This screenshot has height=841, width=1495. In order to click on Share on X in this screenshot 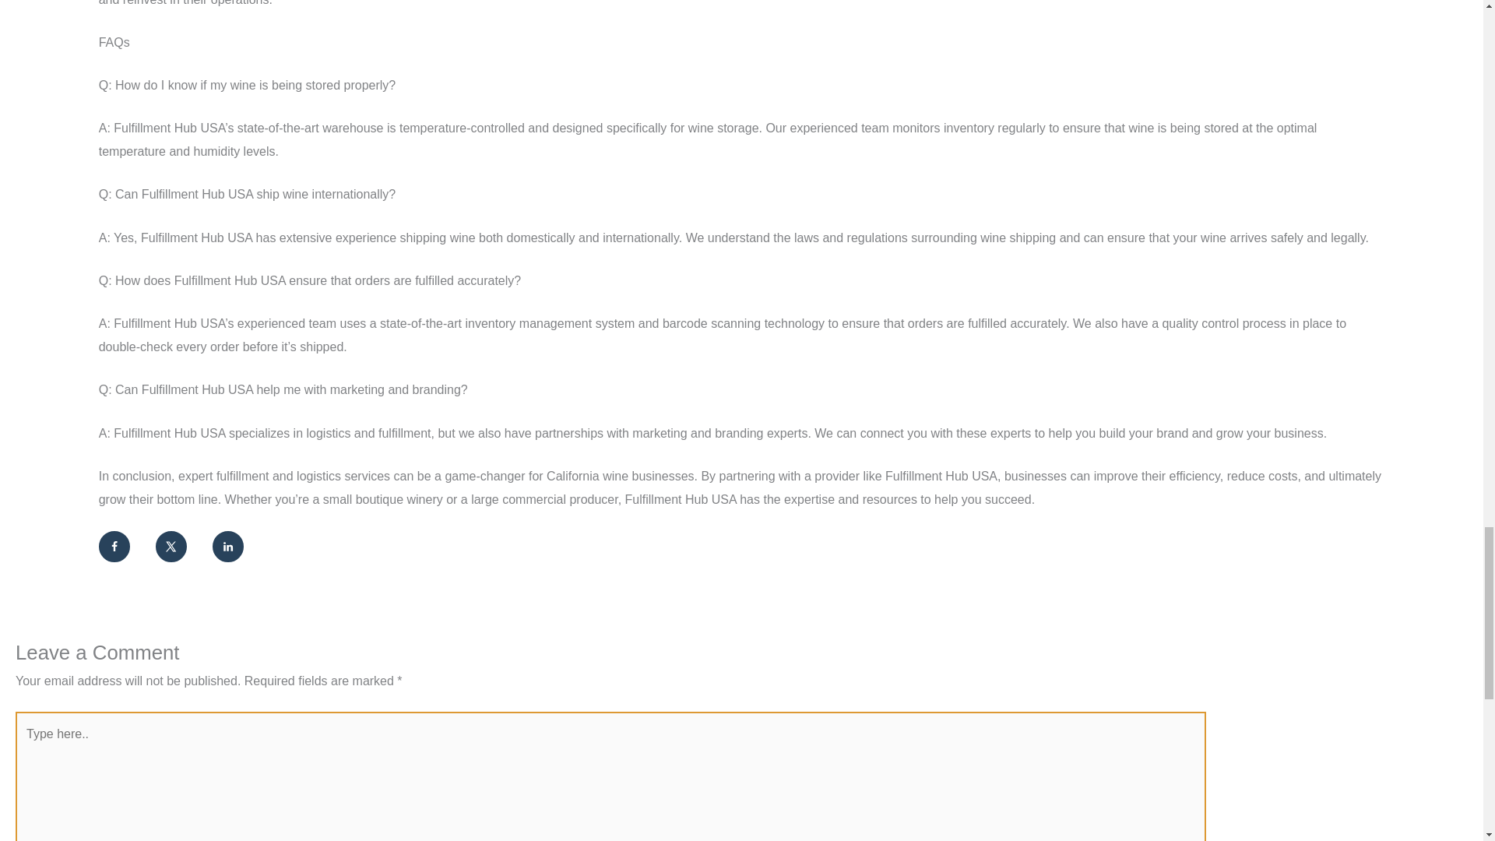, I will do `click(171, 547)`.